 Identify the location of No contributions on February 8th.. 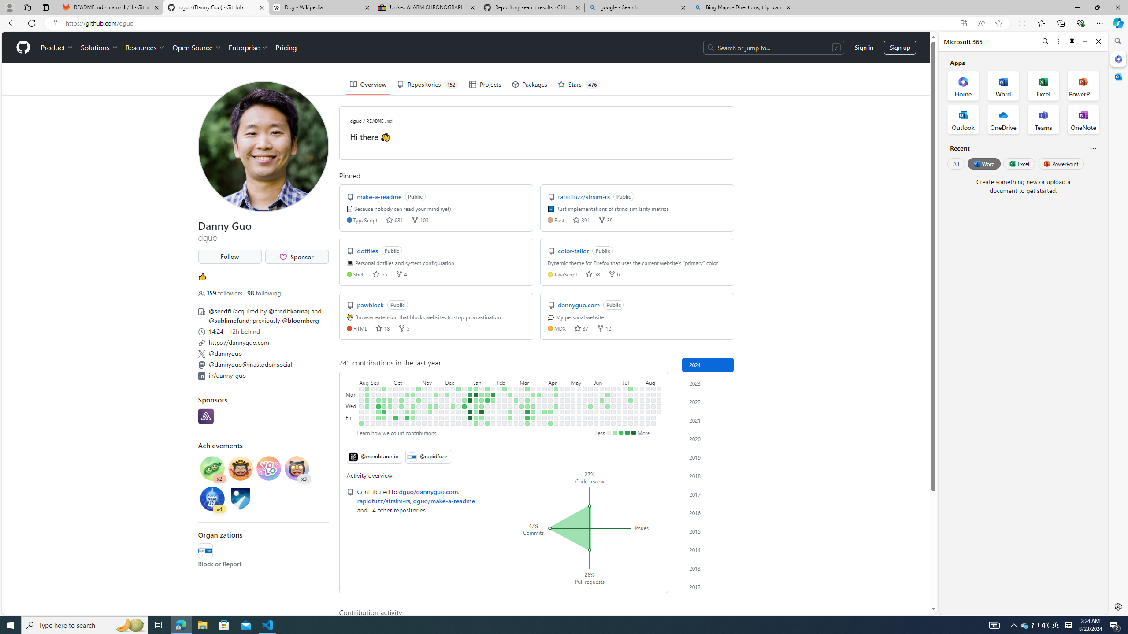
(499, 412).